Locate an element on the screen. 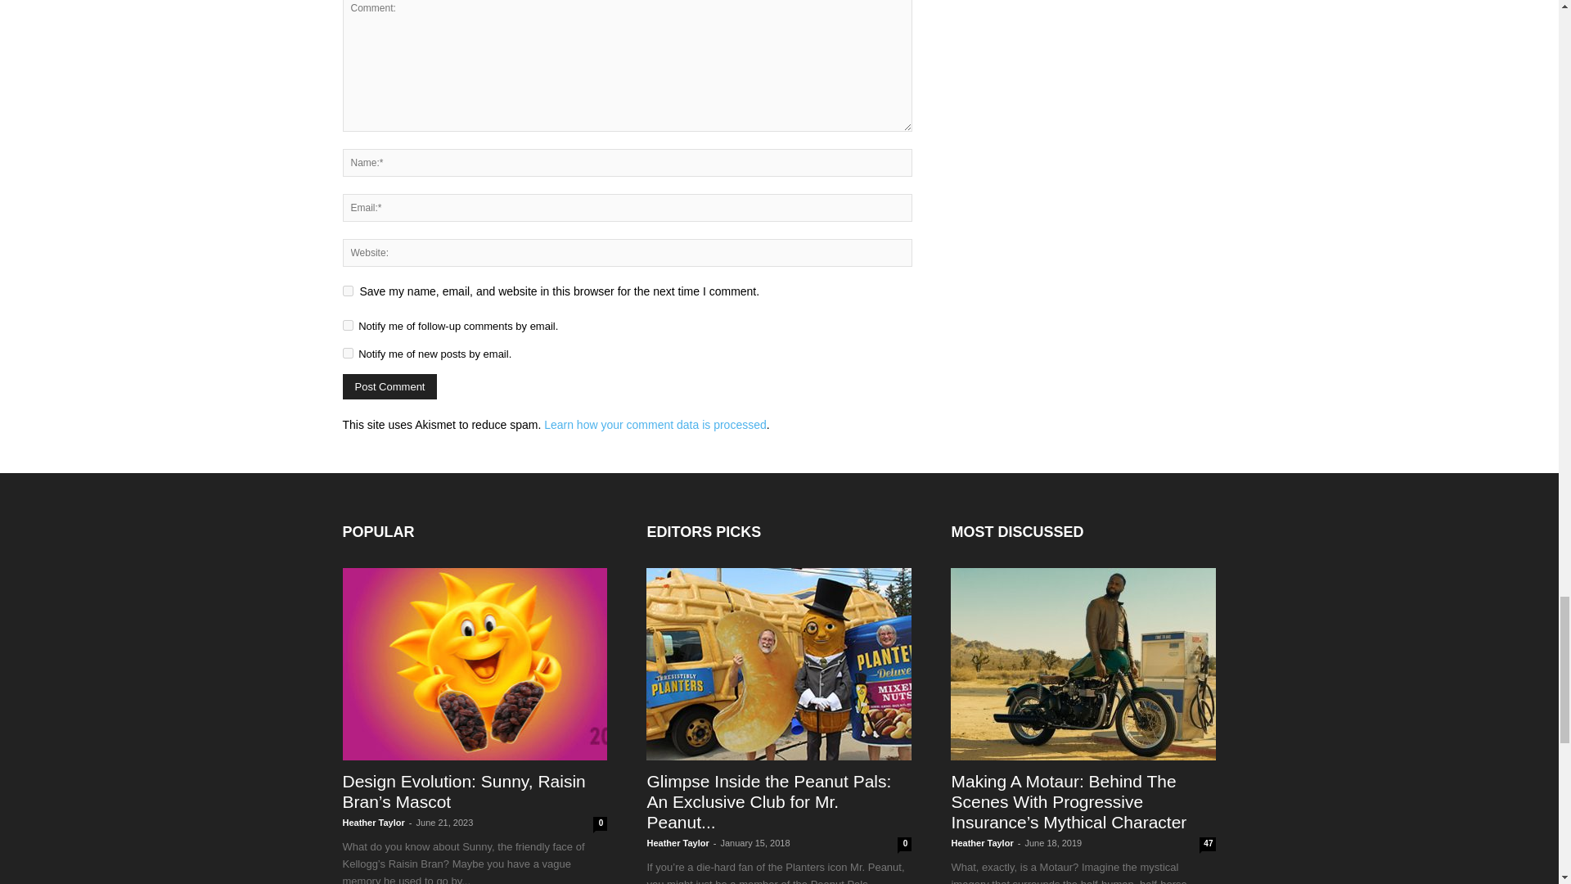  yes is located at coordinates (347, 290).